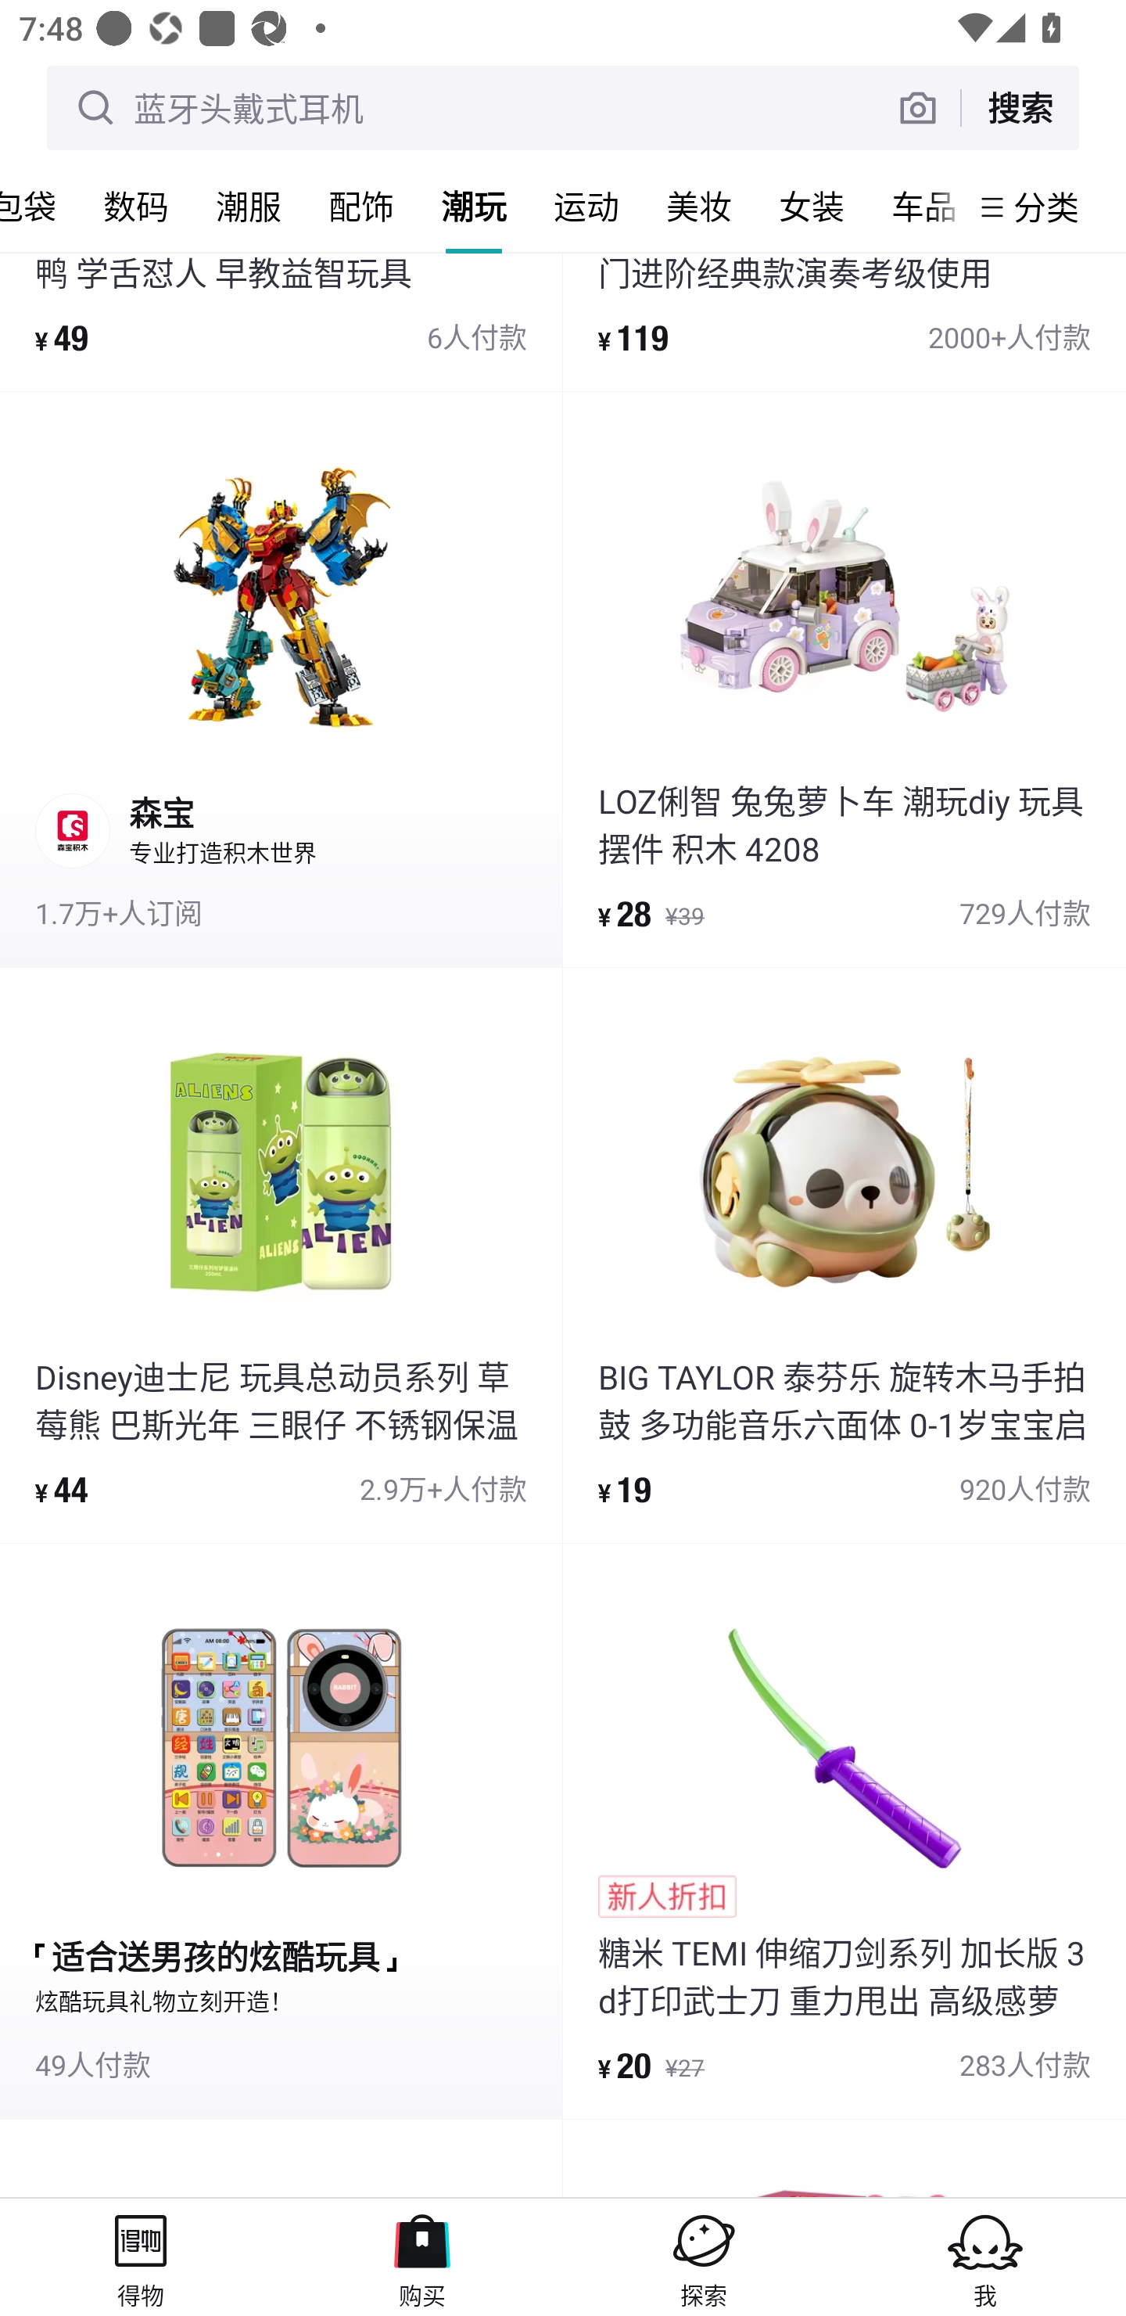  Describe the element at coordinates (249, 206) in the screenshot. I see `潮服` at that location.